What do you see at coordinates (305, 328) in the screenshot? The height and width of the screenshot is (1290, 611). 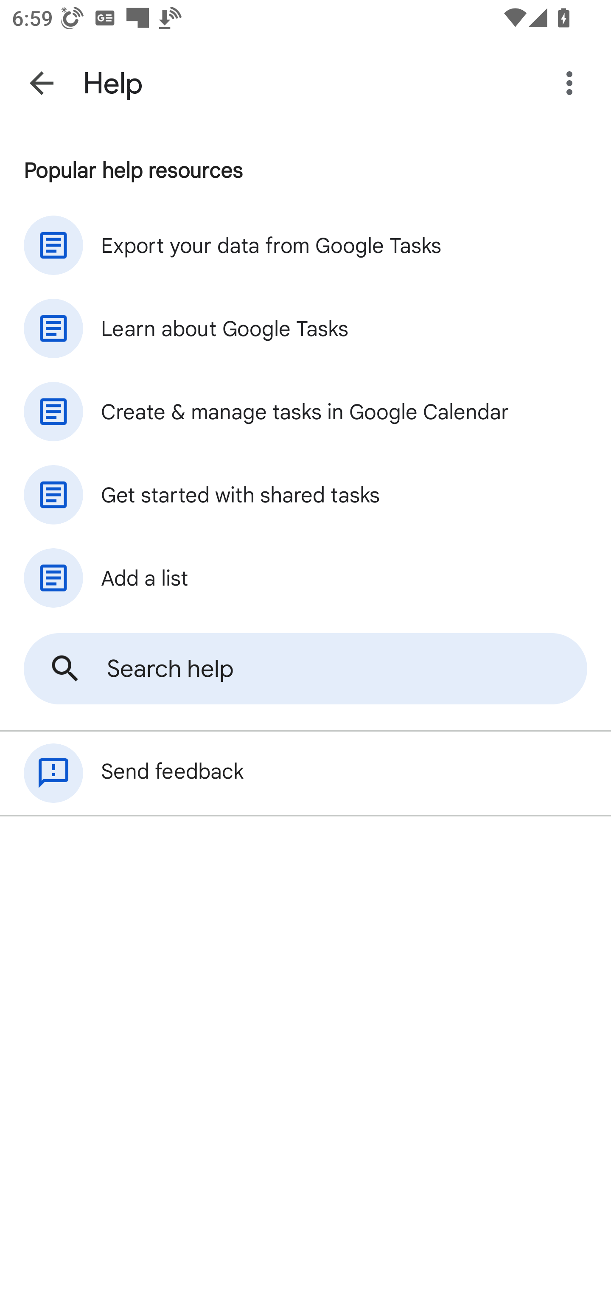 I see `Learn about Google Tasks` at bounding box center [305, 328].